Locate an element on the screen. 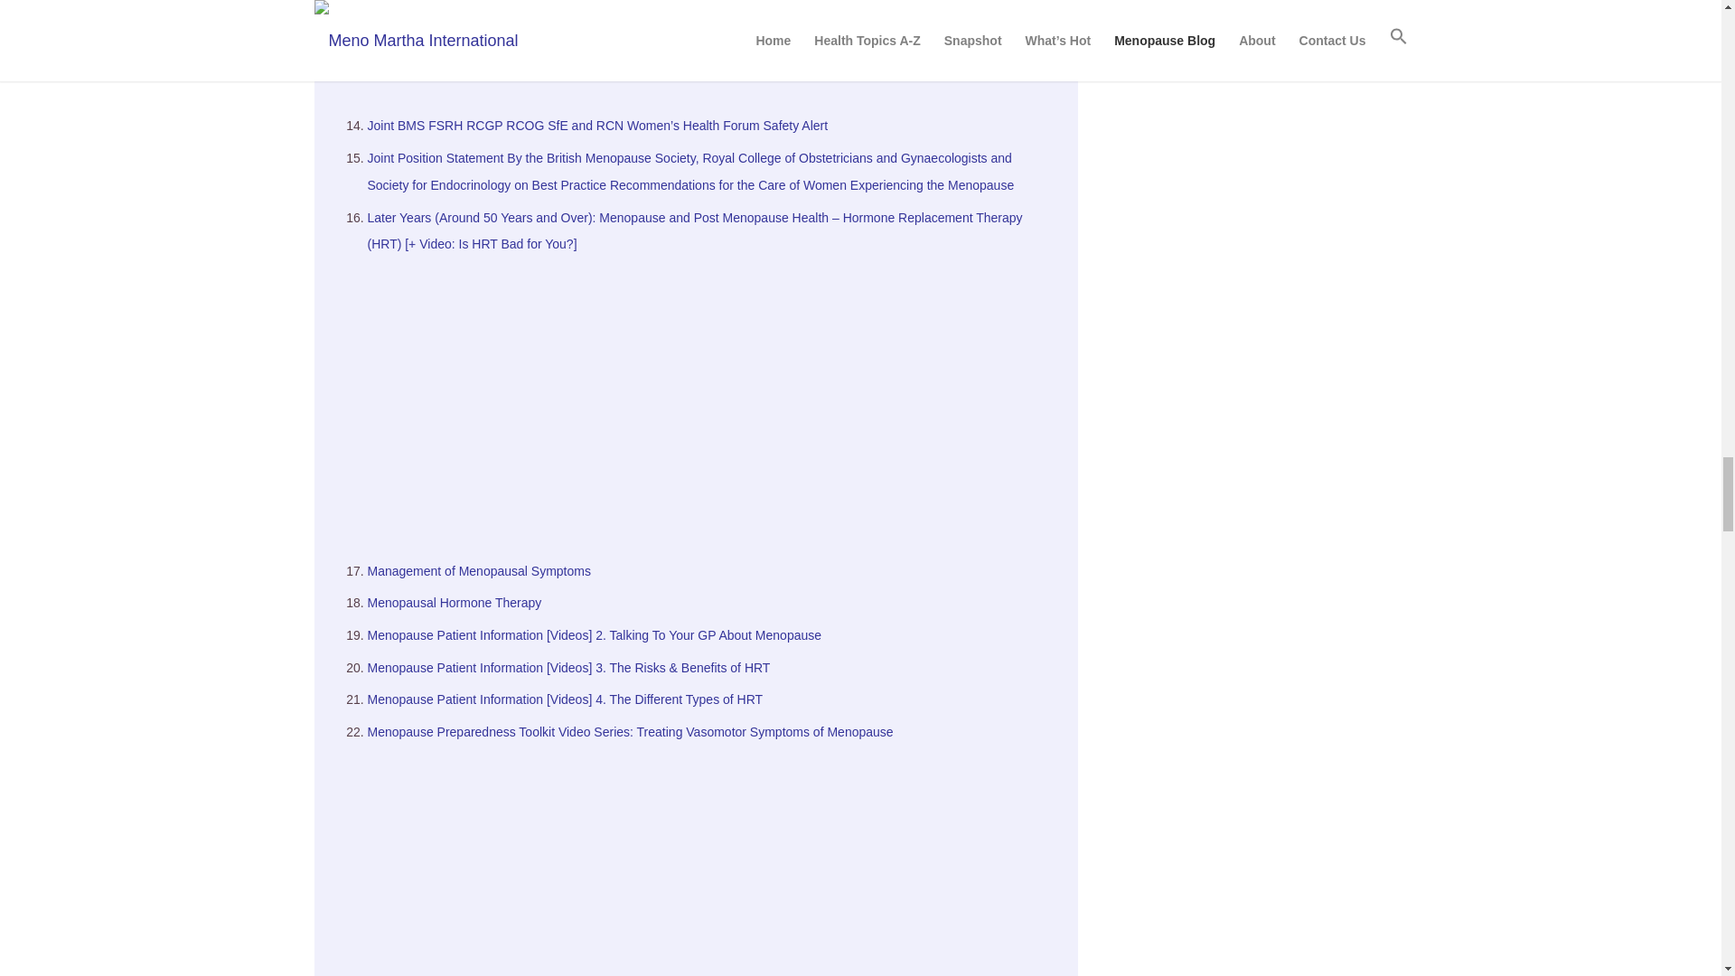 The width and height of the screenshot is (1735, 976). YouTube video player is located at coordinates (712, 861).